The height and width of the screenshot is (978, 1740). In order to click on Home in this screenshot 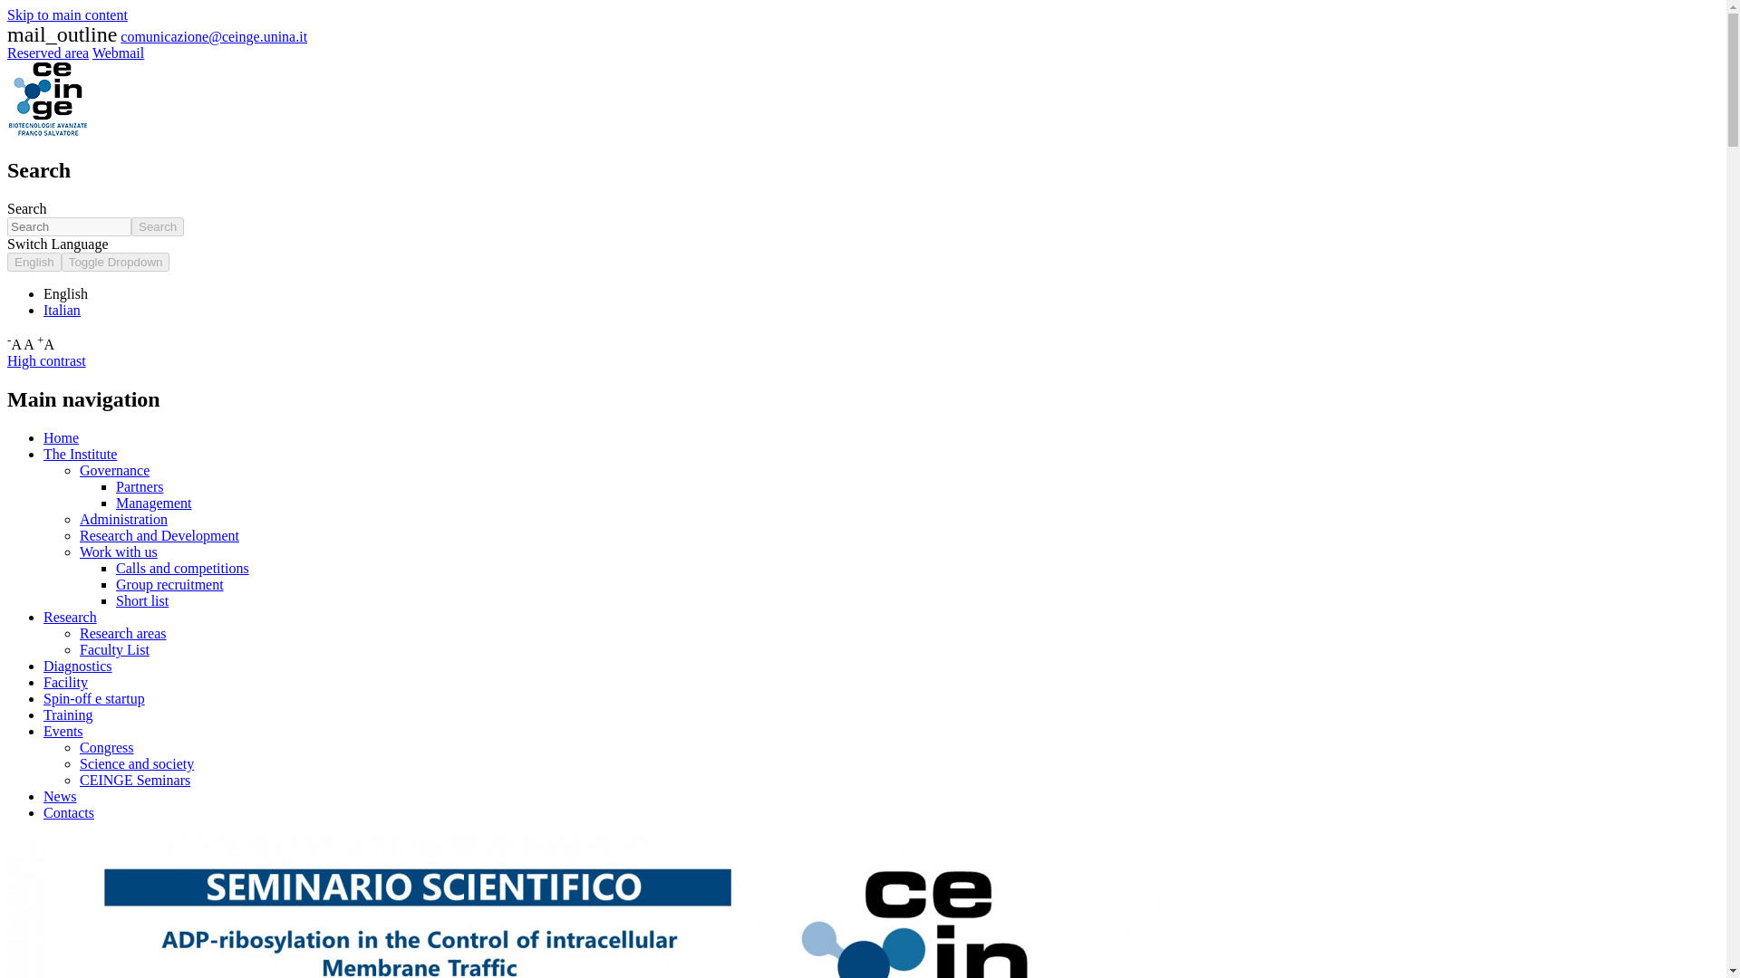, I will do `click(61, 438)`.